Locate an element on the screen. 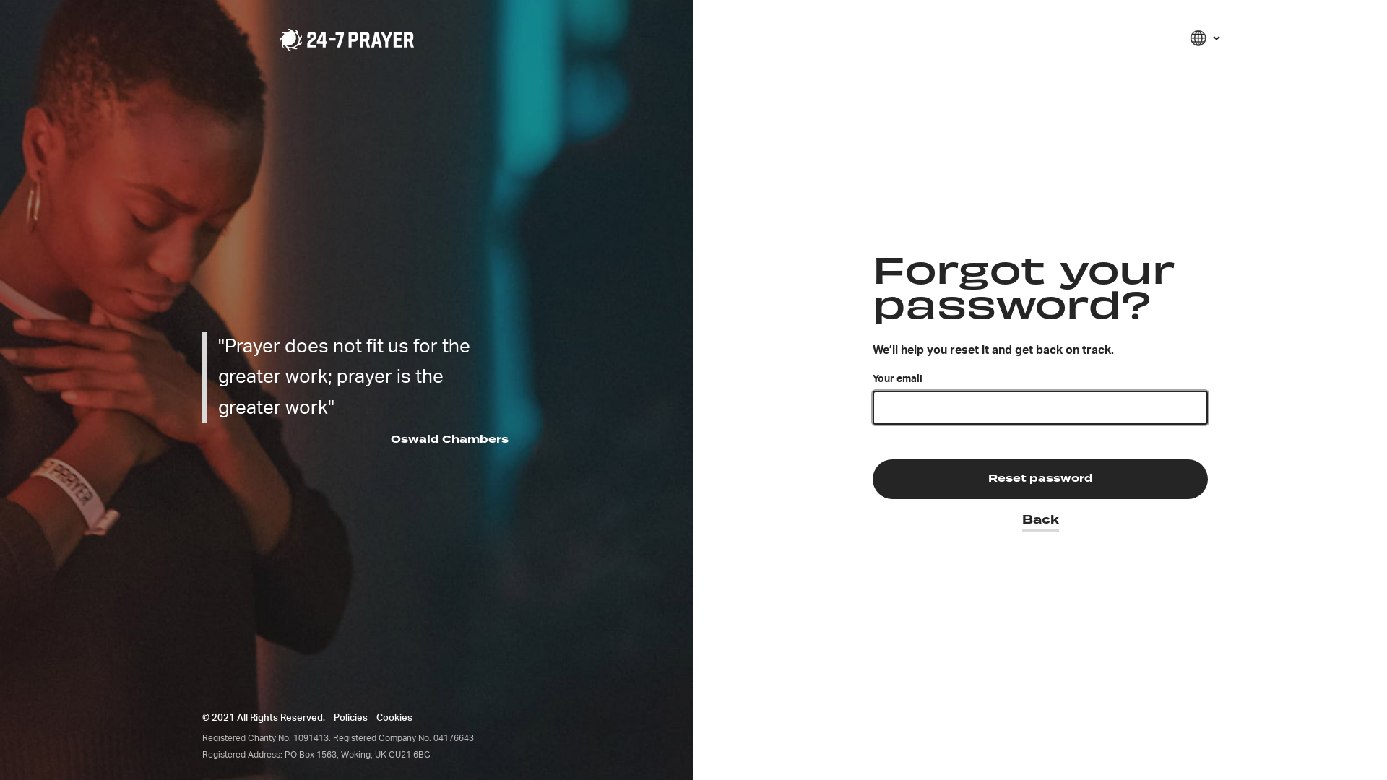 This screenshot has height=780, width=1387. Reset password is located at coordinates (1040, 479).